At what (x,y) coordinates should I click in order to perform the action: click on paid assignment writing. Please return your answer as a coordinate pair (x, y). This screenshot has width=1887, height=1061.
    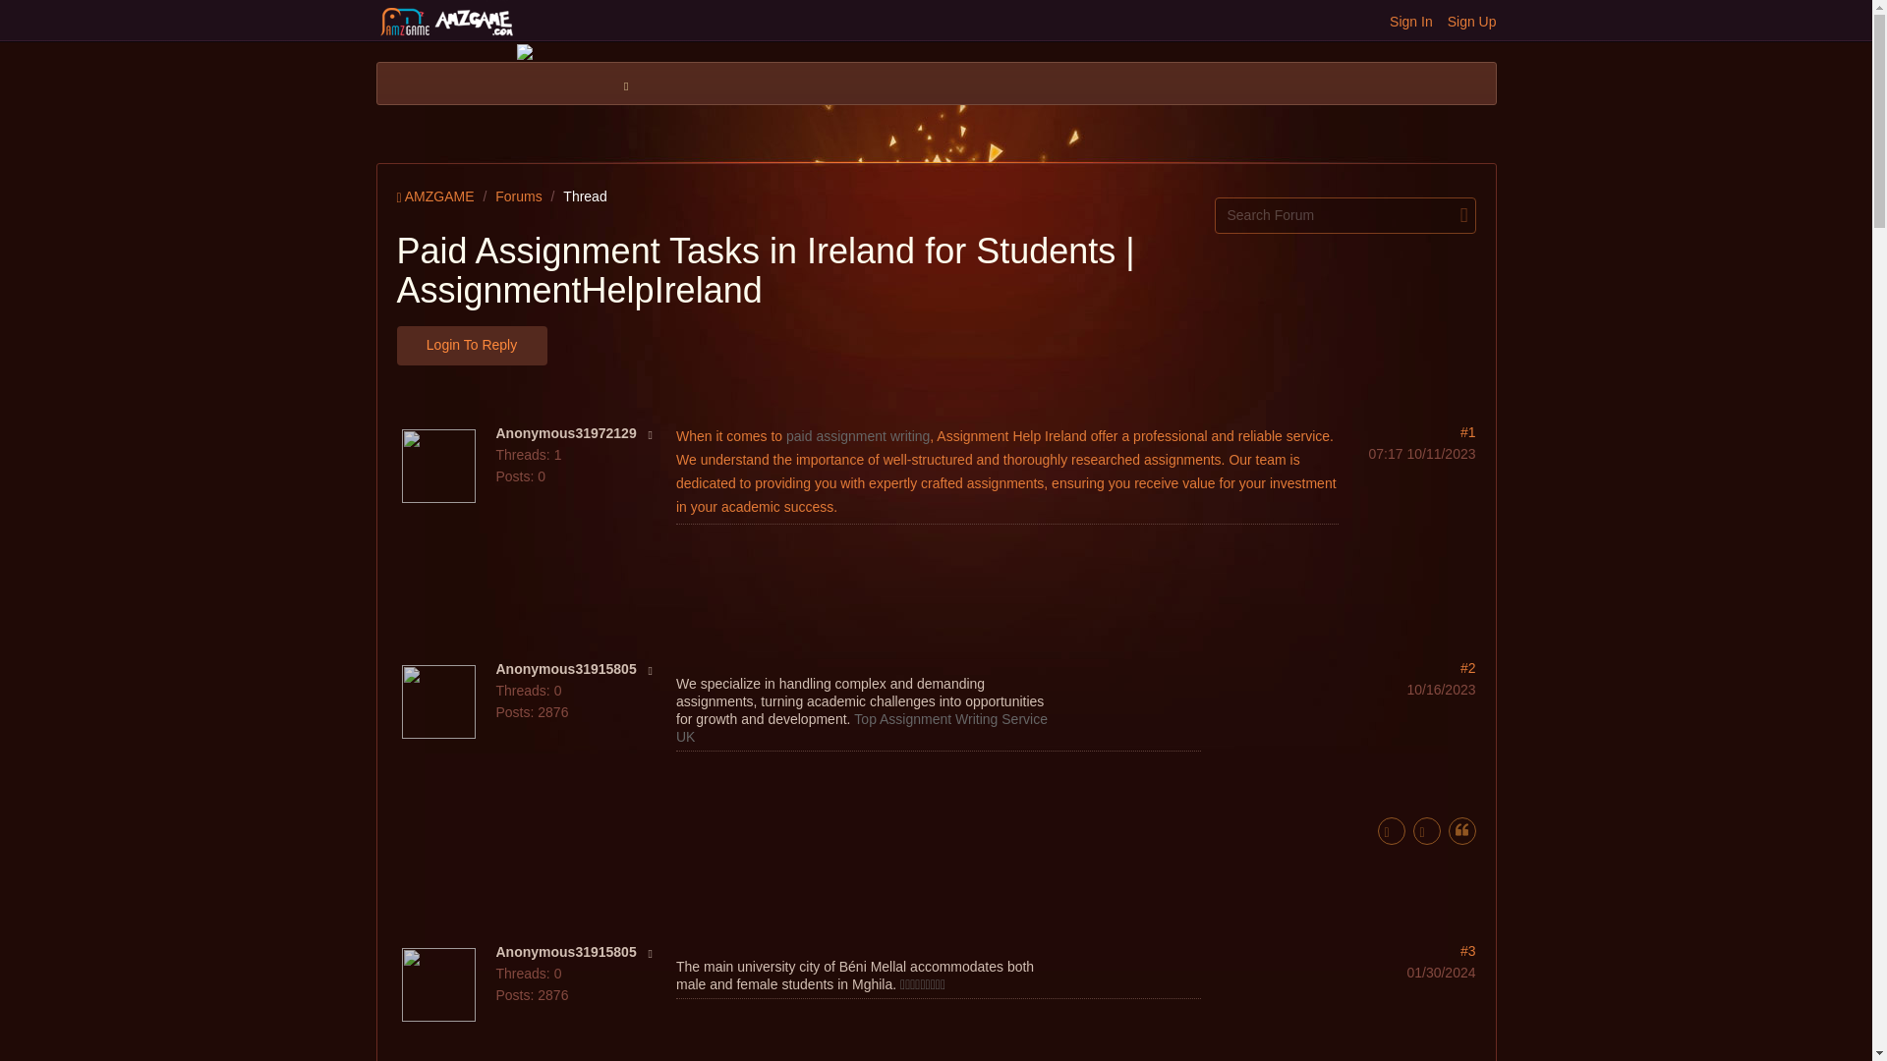
    Looking at the image, I should click on (858, 436).